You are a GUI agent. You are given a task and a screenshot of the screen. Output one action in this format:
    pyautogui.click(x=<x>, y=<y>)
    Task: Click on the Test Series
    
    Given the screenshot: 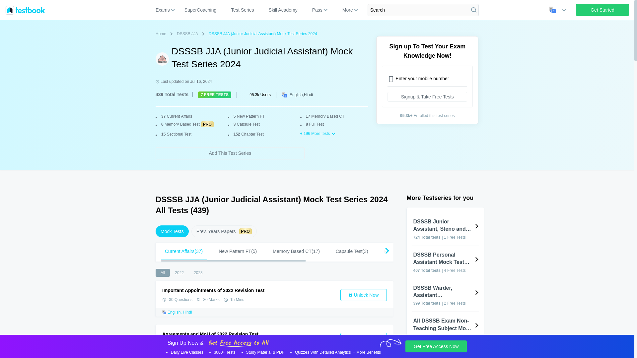 What is the action you would take?
    pyautogui.click(x=162, y=34)
    